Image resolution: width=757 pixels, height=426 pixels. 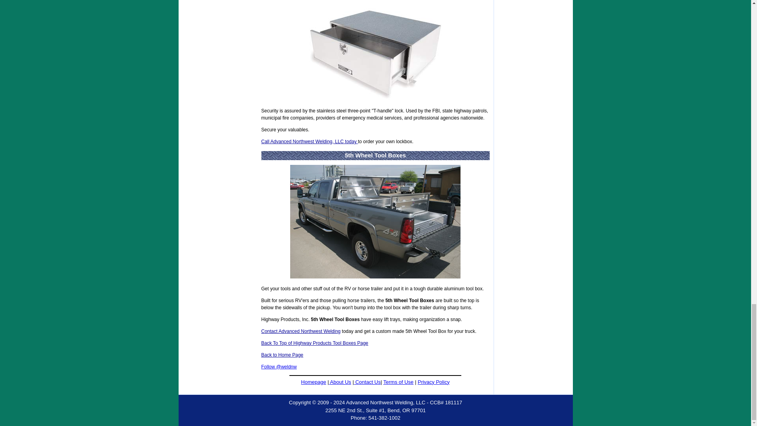 I want to click on Back To Top of Highway Products Tool Boxes Page, so click(x=315, y=342).